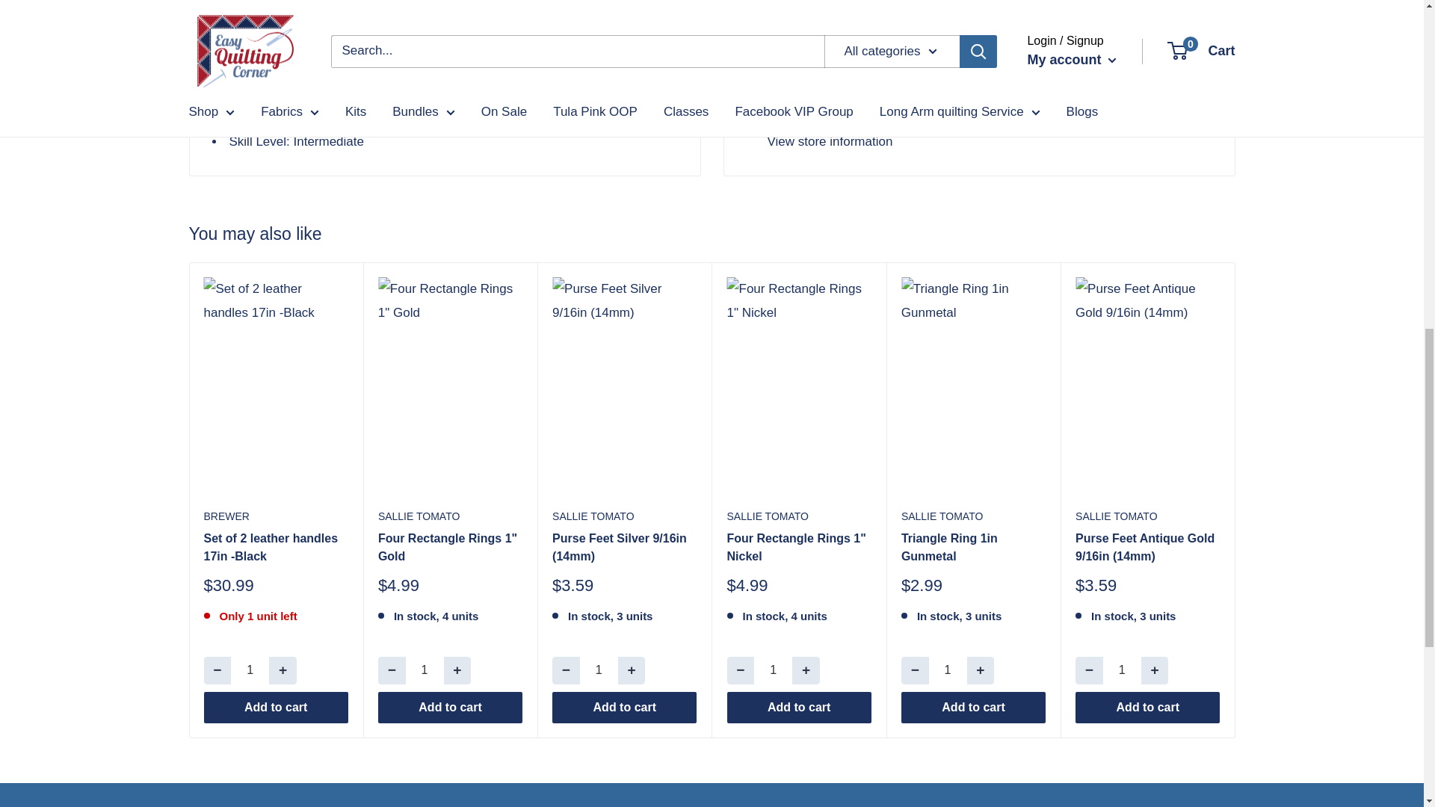 The image size is (1435, 807). What do you see at coordinates (283, 670) in the screenshot?
I see `Increase Quantity` at bounding box center [283, 670].